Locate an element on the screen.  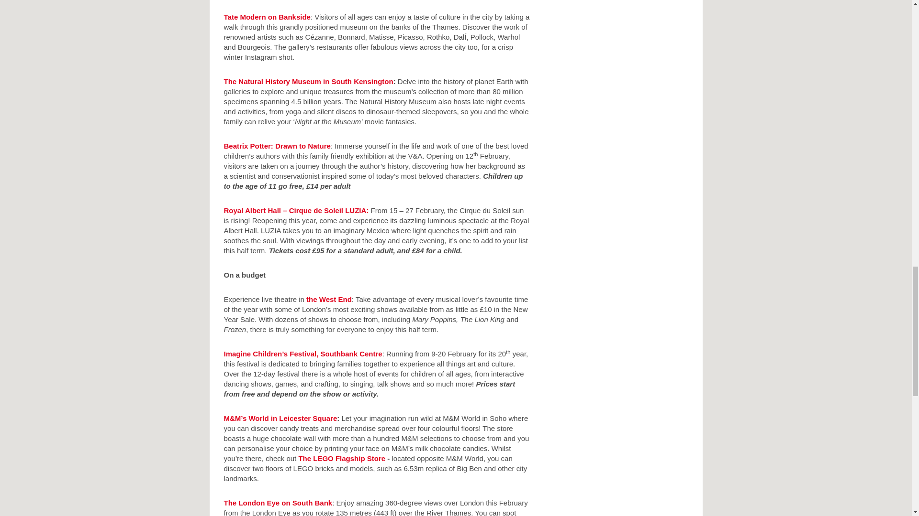
Link will open in a new window is located at coordinates (297, 210).